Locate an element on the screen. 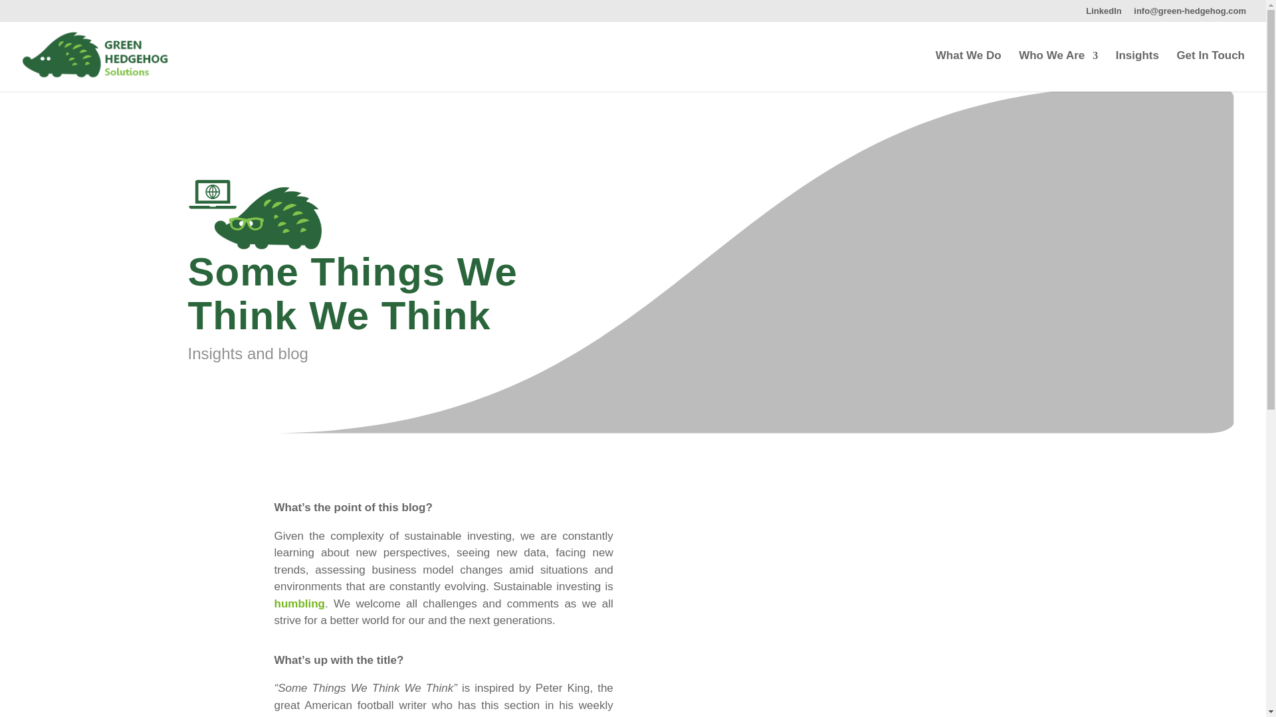 This screenshot has height=717, width=1276. Get In Touch is located at coordinates (1211, 71).